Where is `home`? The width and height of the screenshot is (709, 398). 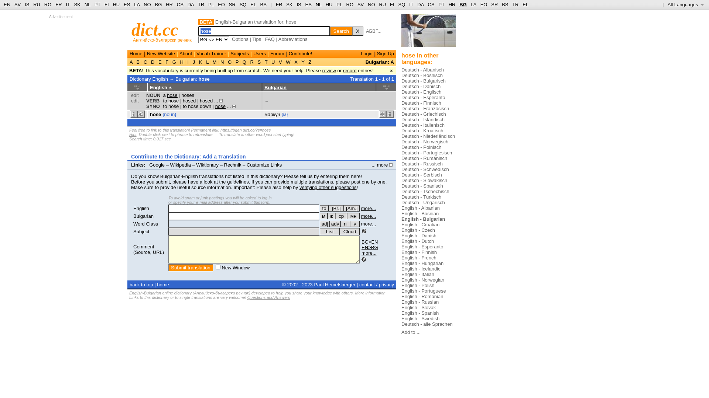
home is located at coordinates (163, 284).